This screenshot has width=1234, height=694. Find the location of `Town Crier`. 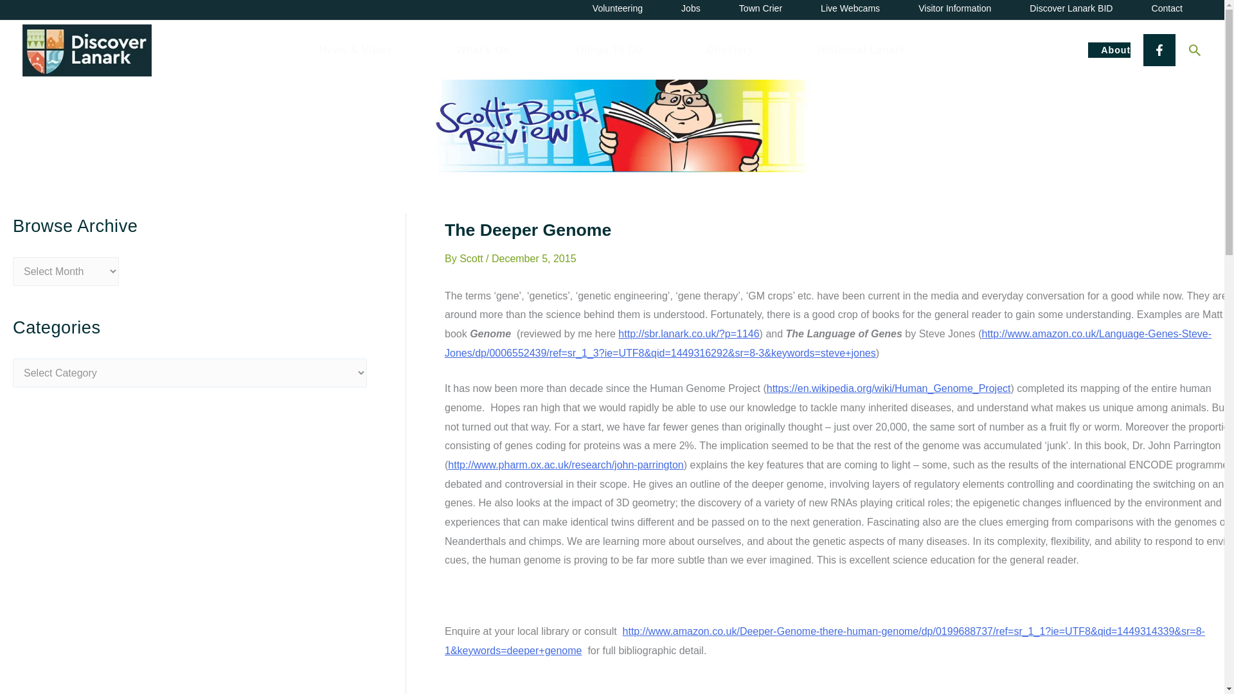

Town Crier is located at coordinates (760, 10).